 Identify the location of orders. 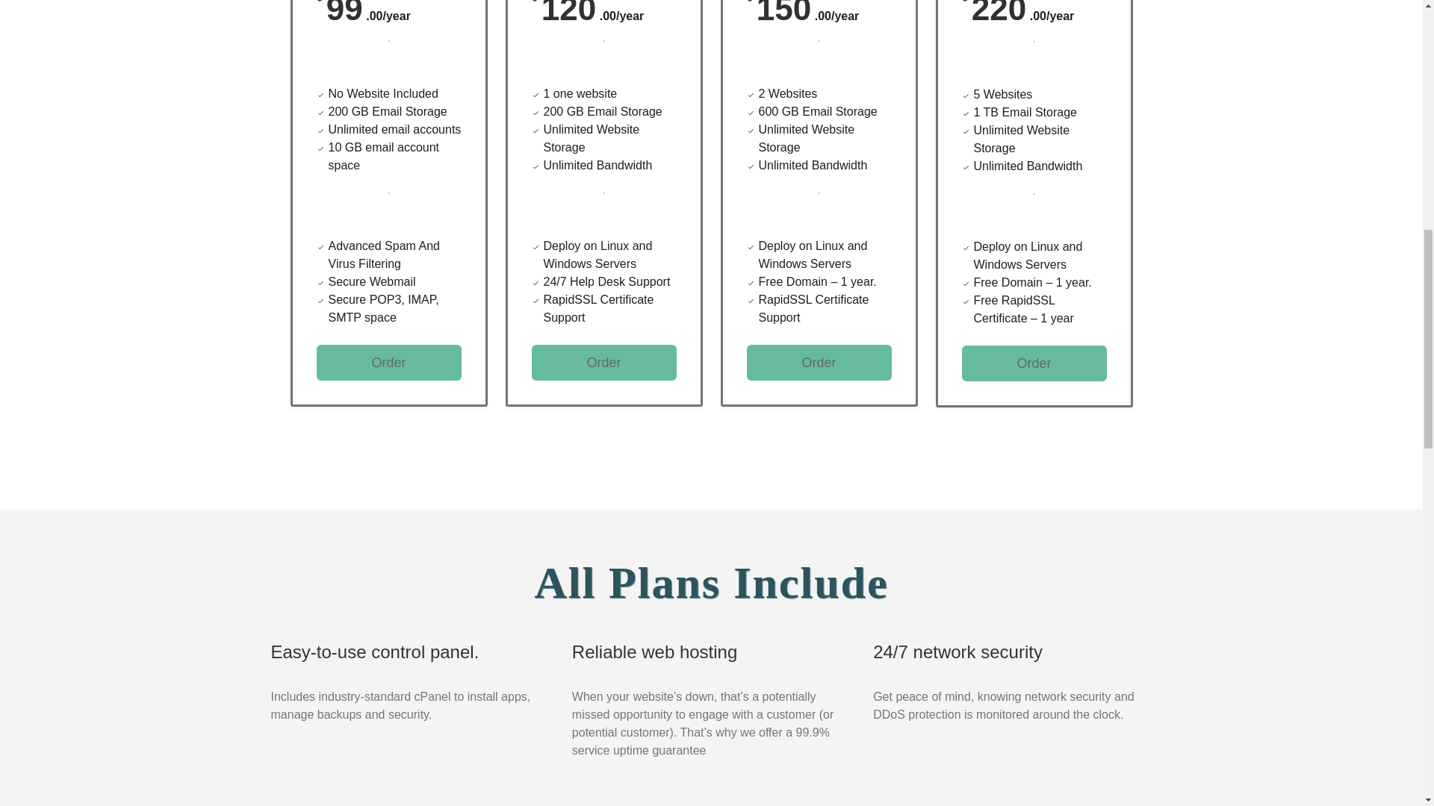
(819, 363).